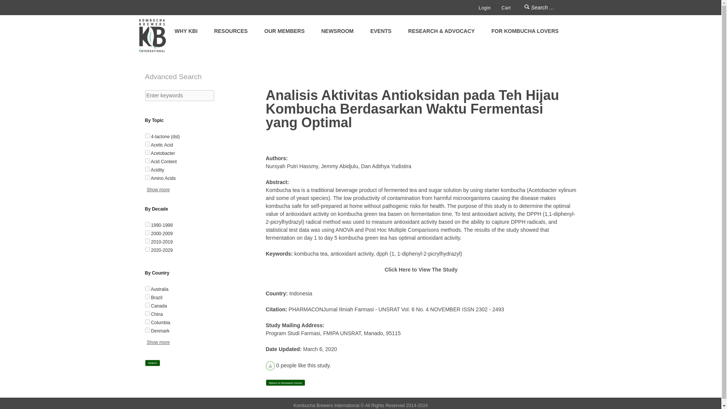 This screenshot has height=409, width=727. Describe the element at coordinates (485, 8) in the screenshot. I see `Login` at that location.